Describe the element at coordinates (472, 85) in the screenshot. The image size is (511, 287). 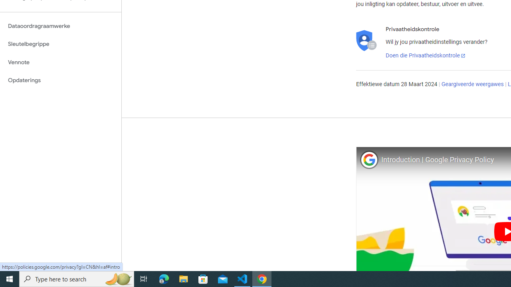
I see `Geargiveerde weergawes` at that location.